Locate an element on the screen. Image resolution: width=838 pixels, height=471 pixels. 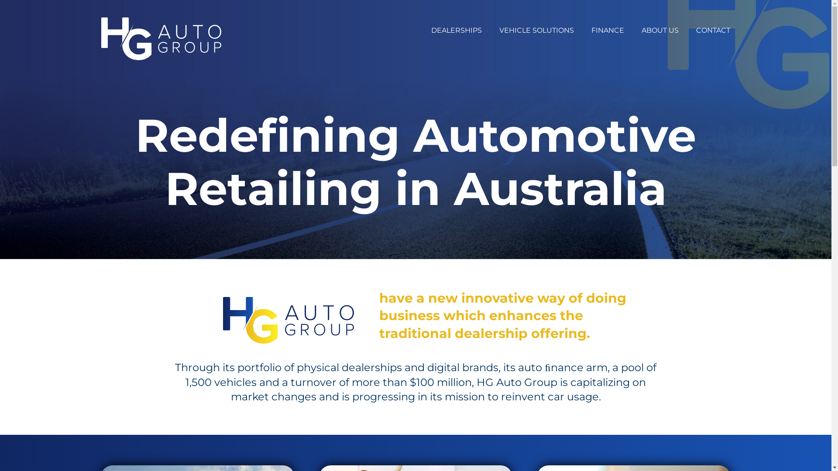
ABOUT US is located at coordinates (660, 31).